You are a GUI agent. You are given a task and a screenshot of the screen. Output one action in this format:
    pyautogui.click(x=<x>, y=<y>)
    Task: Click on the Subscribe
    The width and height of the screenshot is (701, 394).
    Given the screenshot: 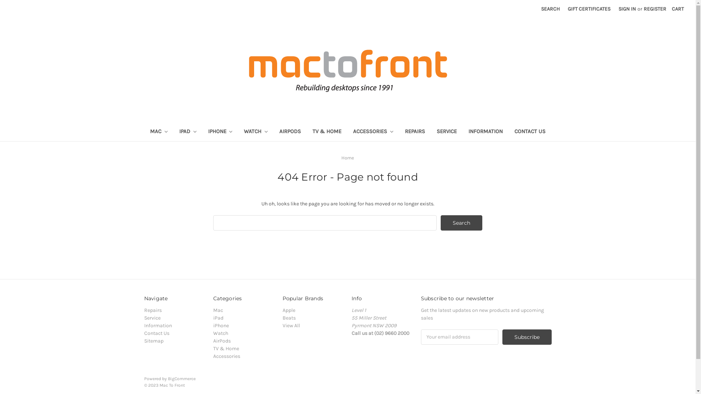 What is the action you would take?
    pyautogui.click(x=527, y=337)
    